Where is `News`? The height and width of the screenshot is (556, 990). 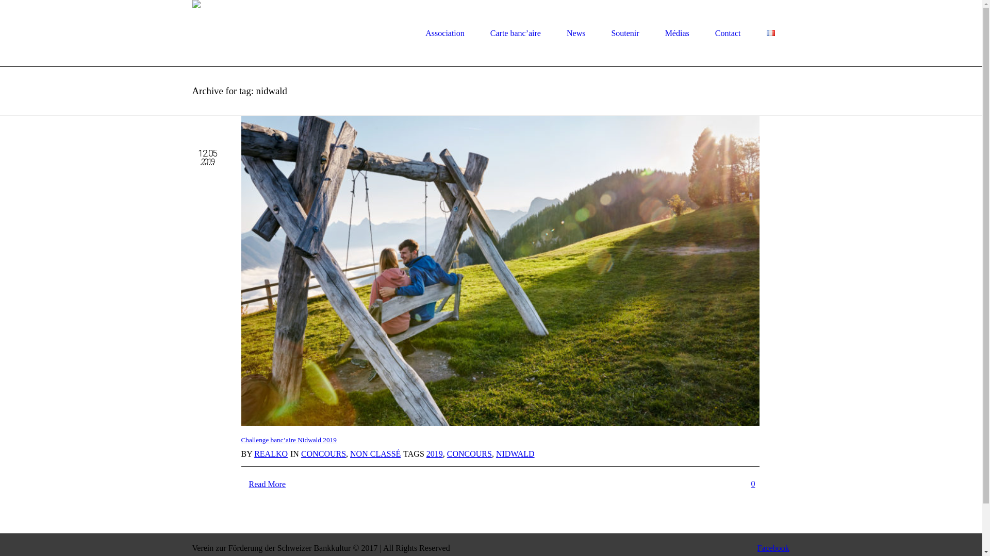
News is located at coordinates (576, 33).